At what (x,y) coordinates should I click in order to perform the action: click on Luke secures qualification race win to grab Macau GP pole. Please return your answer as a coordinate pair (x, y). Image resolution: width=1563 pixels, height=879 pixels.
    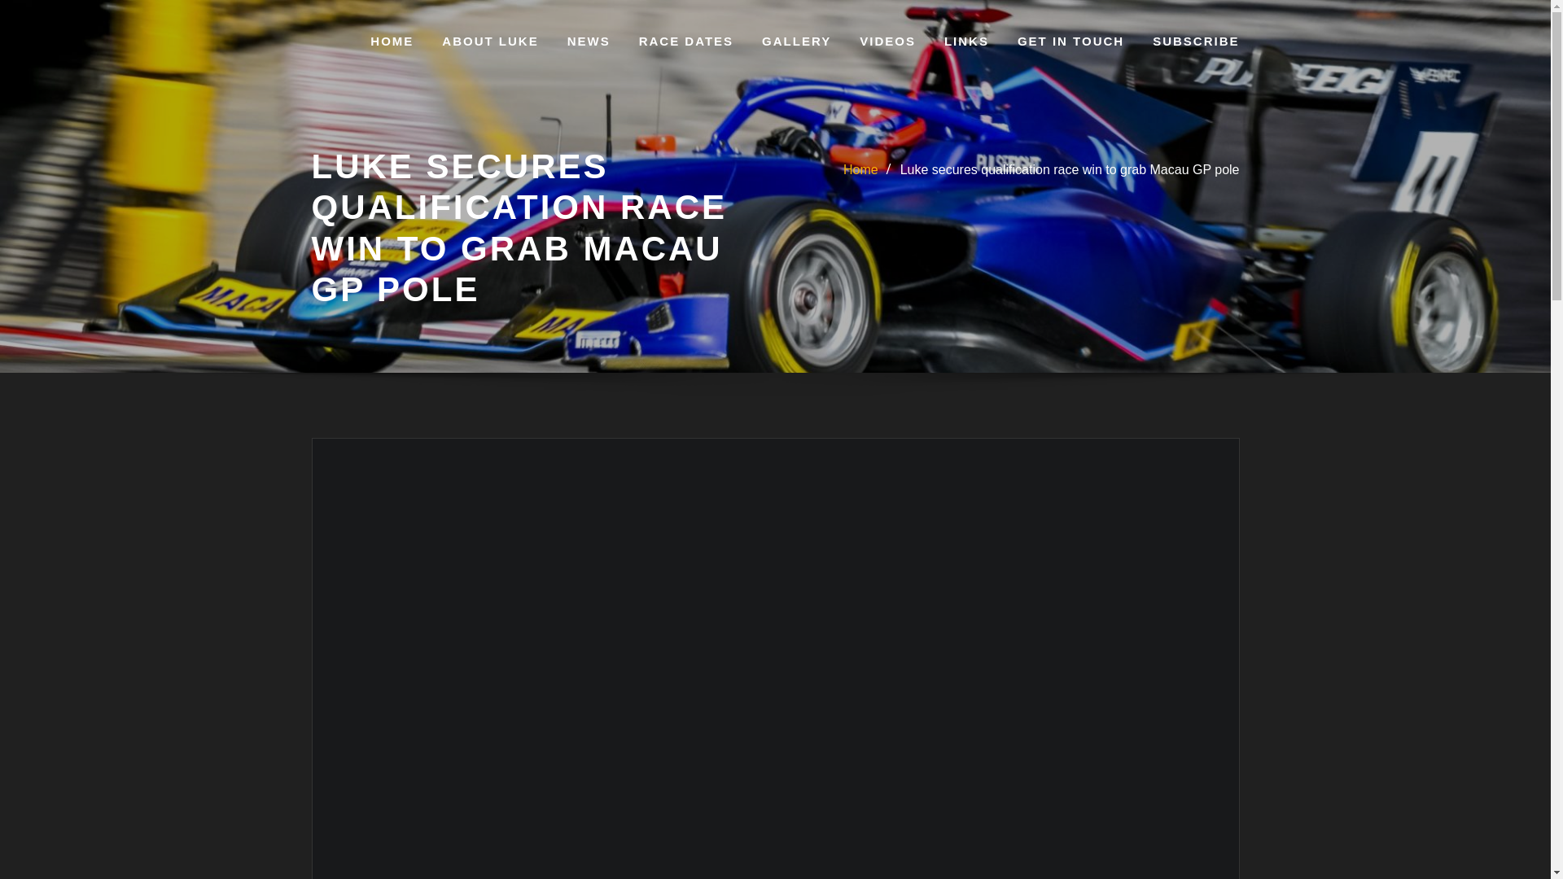
    Looking at the image, I should click on (1070, 169).